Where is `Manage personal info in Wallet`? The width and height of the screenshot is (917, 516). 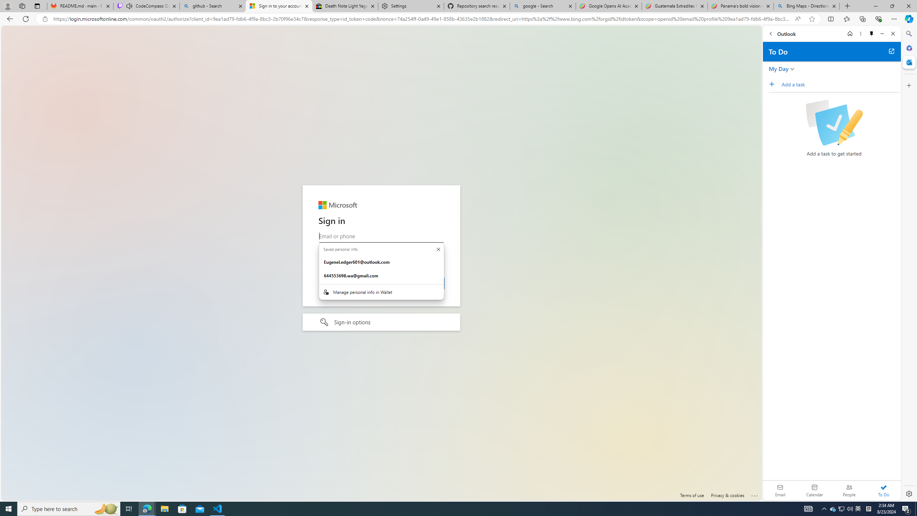 Manage personal info in Wallet is located at coordinates (381, 292).